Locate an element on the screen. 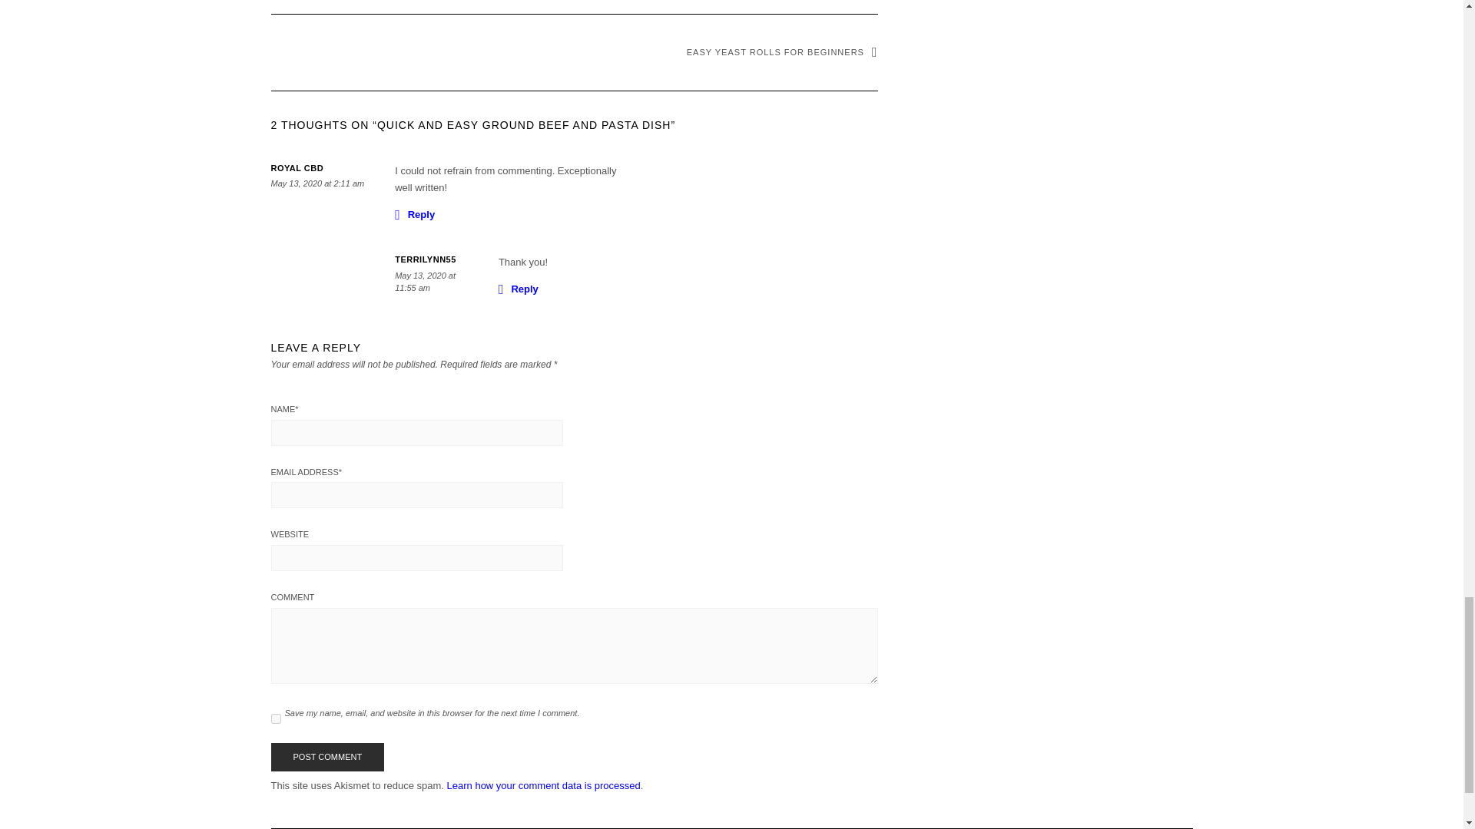 The image size is (1475, 829). Reply is located at coordinates (518, 288).